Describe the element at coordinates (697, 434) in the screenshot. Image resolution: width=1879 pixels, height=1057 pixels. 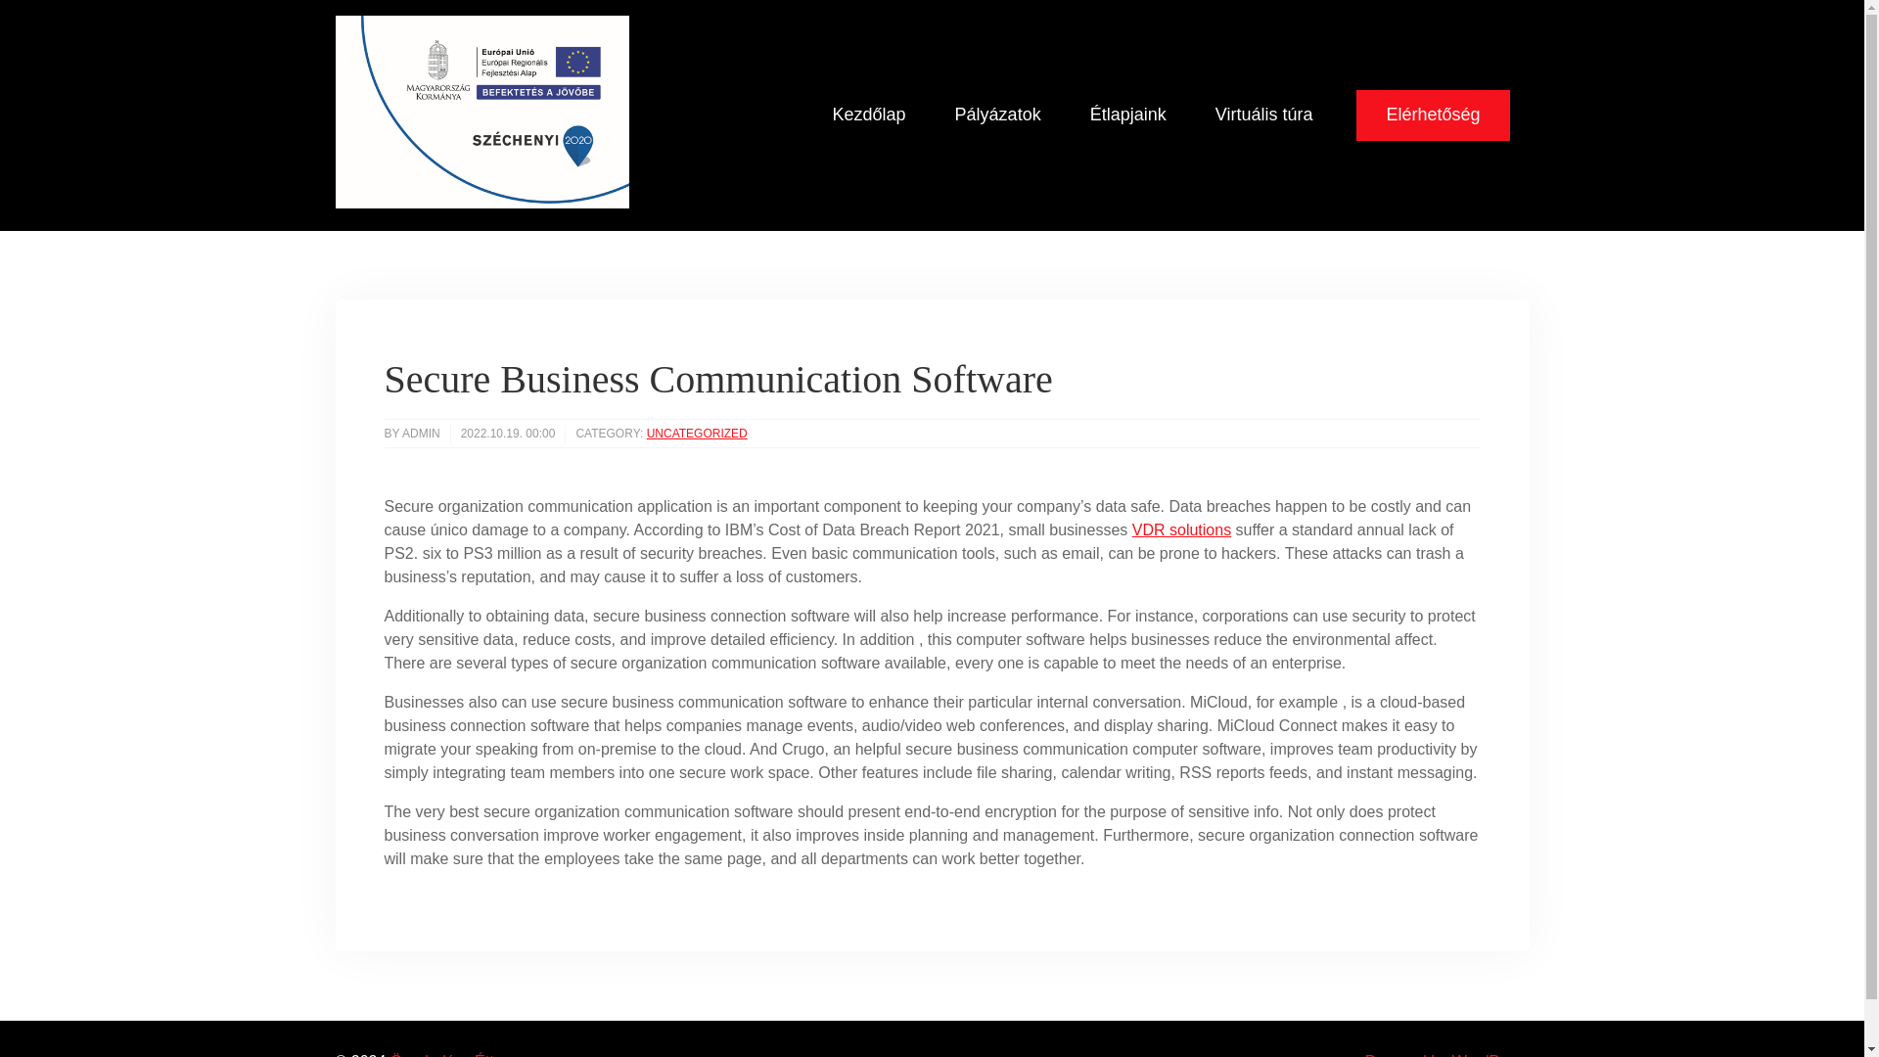
I see `UNCATEGORIZED` at that location.